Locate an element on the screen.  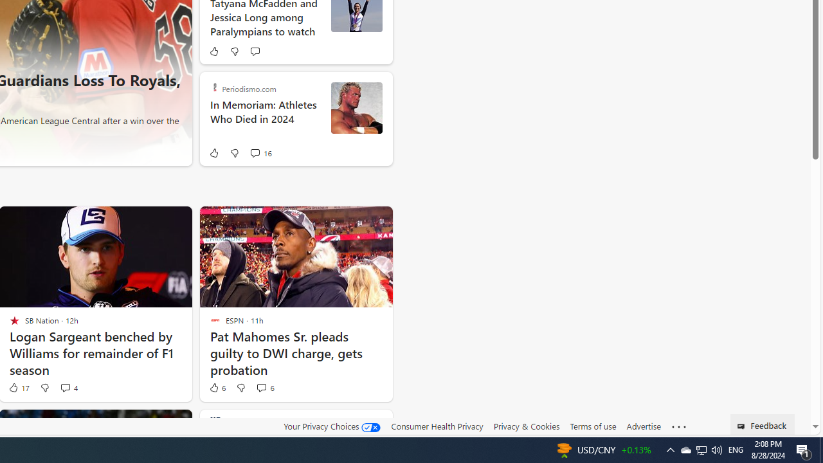
View comments 16 Comment is located at coordinates (261, 153).